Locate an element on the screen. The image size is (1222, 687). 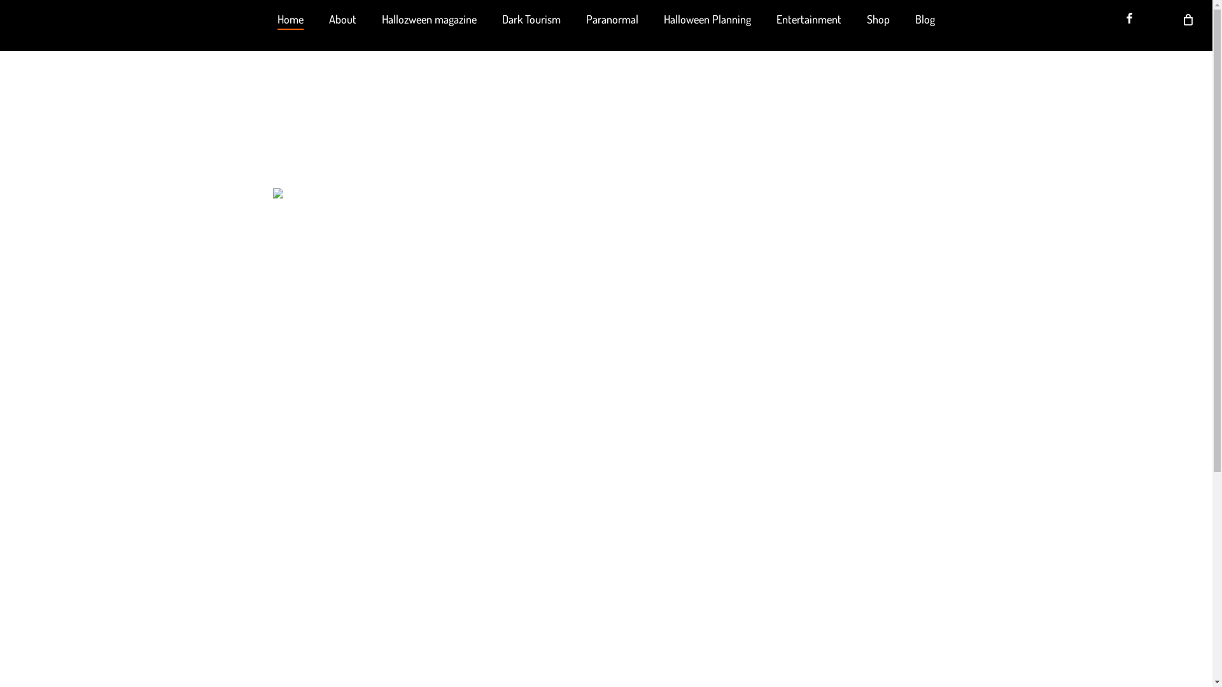
Blog is located at coordinates (925, 19).